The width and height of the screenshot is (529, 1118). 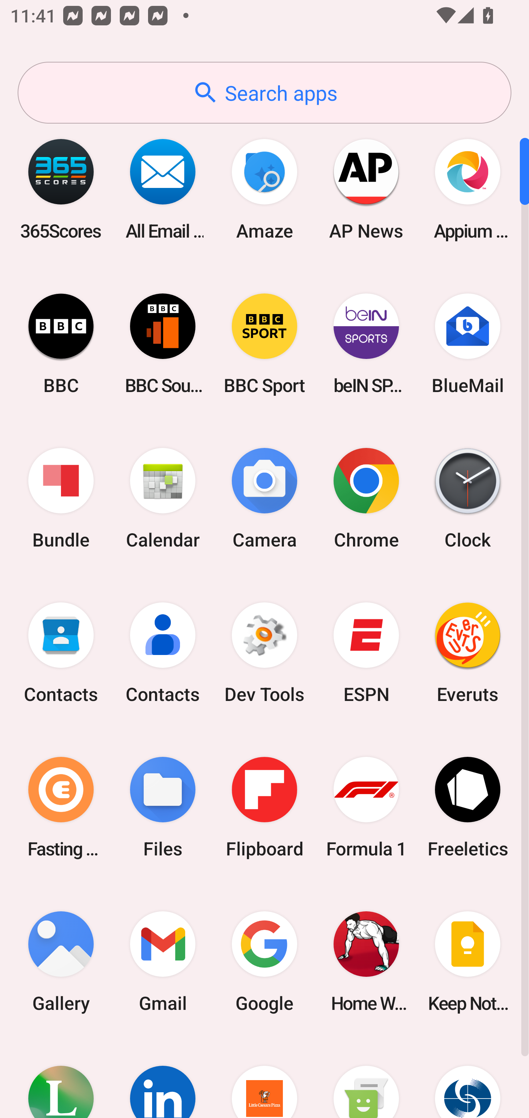 What do you see at coordinates (61, 499) in the screenshot?
I see `Bundle` at bounding box center [61, 499].